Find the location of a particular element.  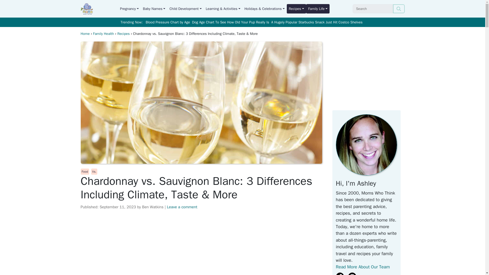

Recipes is located at coordinates (296, 9).